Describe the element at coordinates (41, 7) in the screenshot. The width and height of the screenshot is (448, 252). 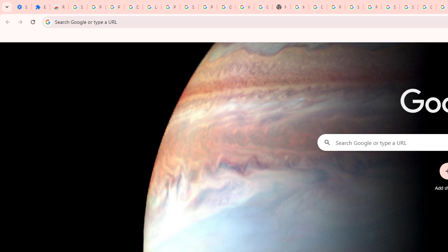
I see `Extensions` at that location.